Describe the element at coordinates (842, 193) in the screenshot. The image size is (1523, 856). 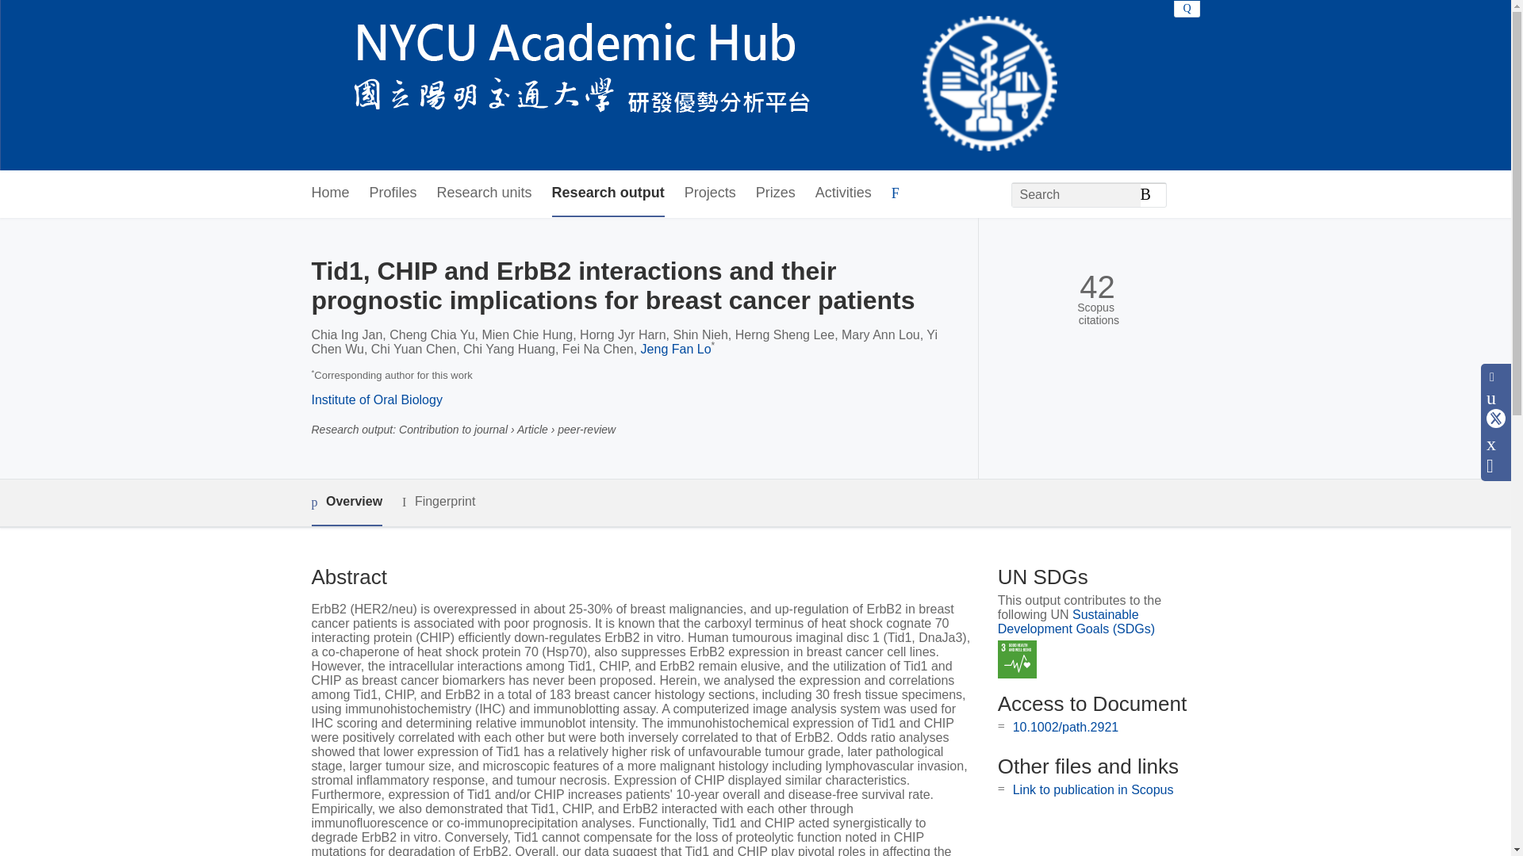
I see `Activities` at that location.